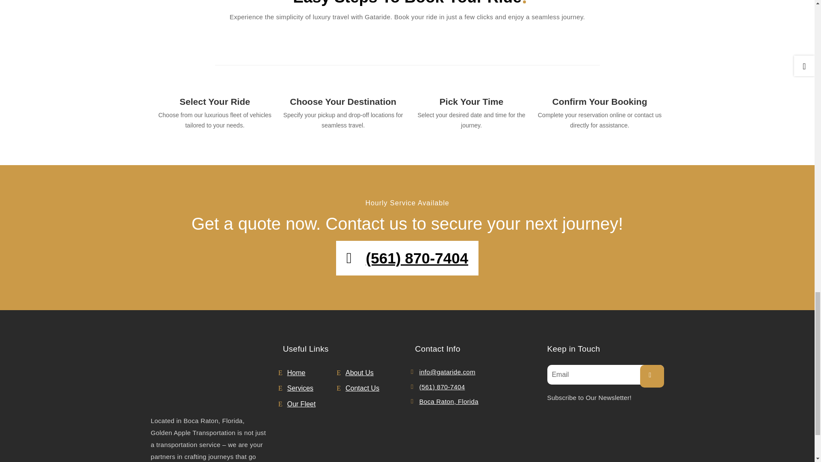  What do you see at coordinates (651, 376) in the screenshot?
I see `Subscribe` at bounding box center [651, 376].